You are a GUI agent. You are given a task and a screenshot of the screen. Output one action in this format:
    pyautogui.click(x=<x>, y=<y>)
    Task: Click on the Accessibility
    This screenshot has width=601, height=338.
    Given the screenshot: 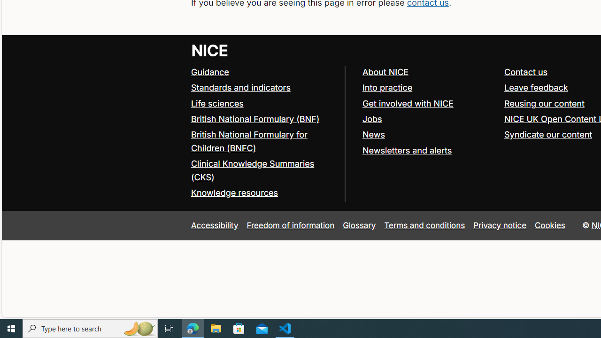 What is the action you would take?
    pyautogui.click(x=214, y=225)
    